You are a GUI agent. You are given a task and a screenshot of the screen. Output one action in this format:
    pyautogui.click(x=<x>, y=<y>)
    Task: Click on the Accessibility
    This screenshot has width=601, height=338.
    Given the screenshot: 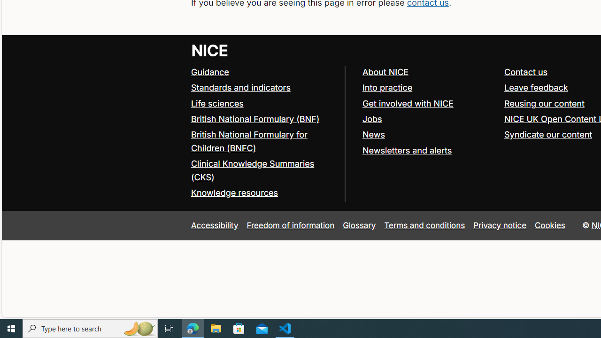 What is the action you would take?
    pyautogui.click(x=214, y=225)
    